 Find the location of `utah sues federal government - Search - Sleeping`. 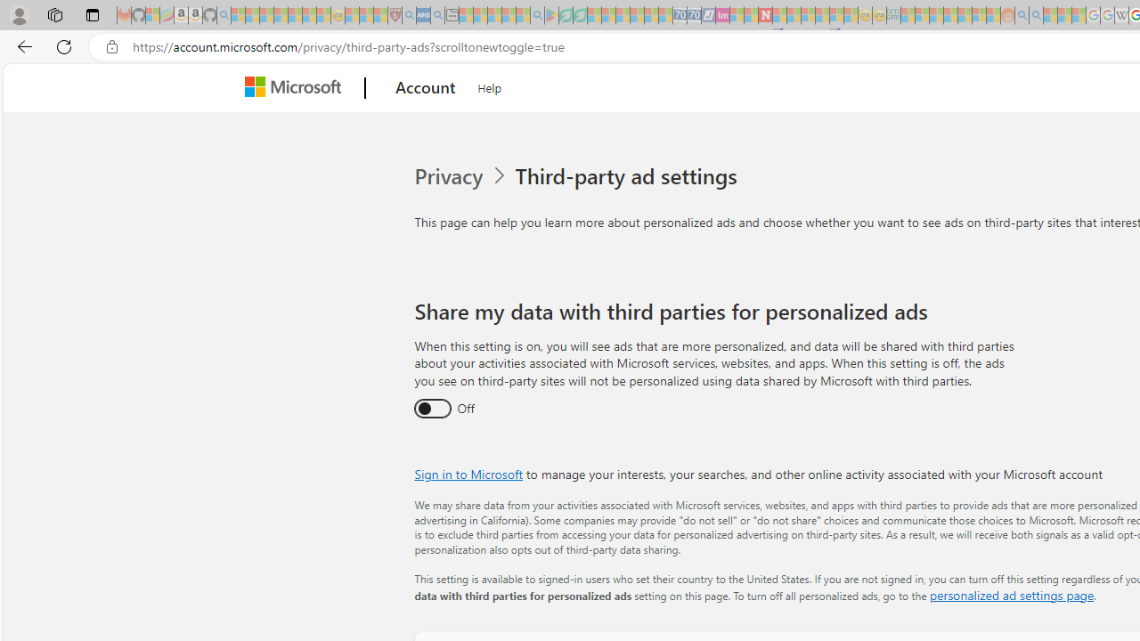

utah sues federal government - Search - Sleeping is located at coordinates (437, 16).